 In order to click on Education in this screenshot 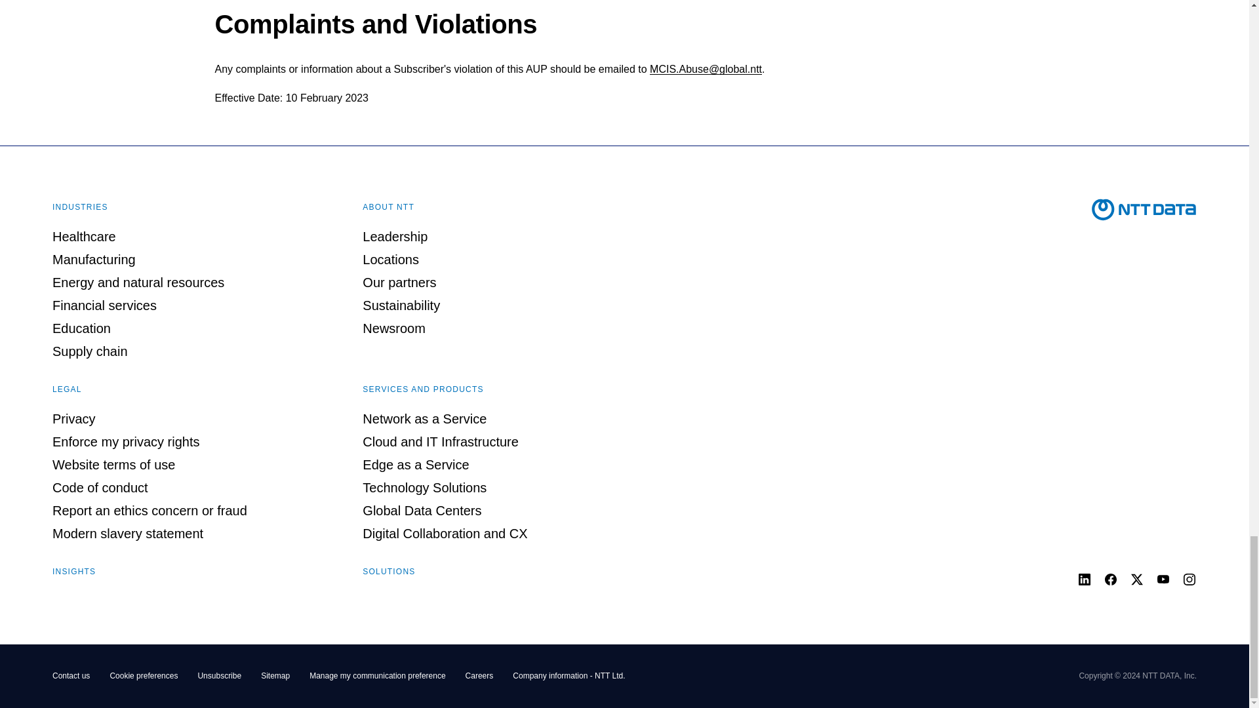, I will do `click(81, 328)`.